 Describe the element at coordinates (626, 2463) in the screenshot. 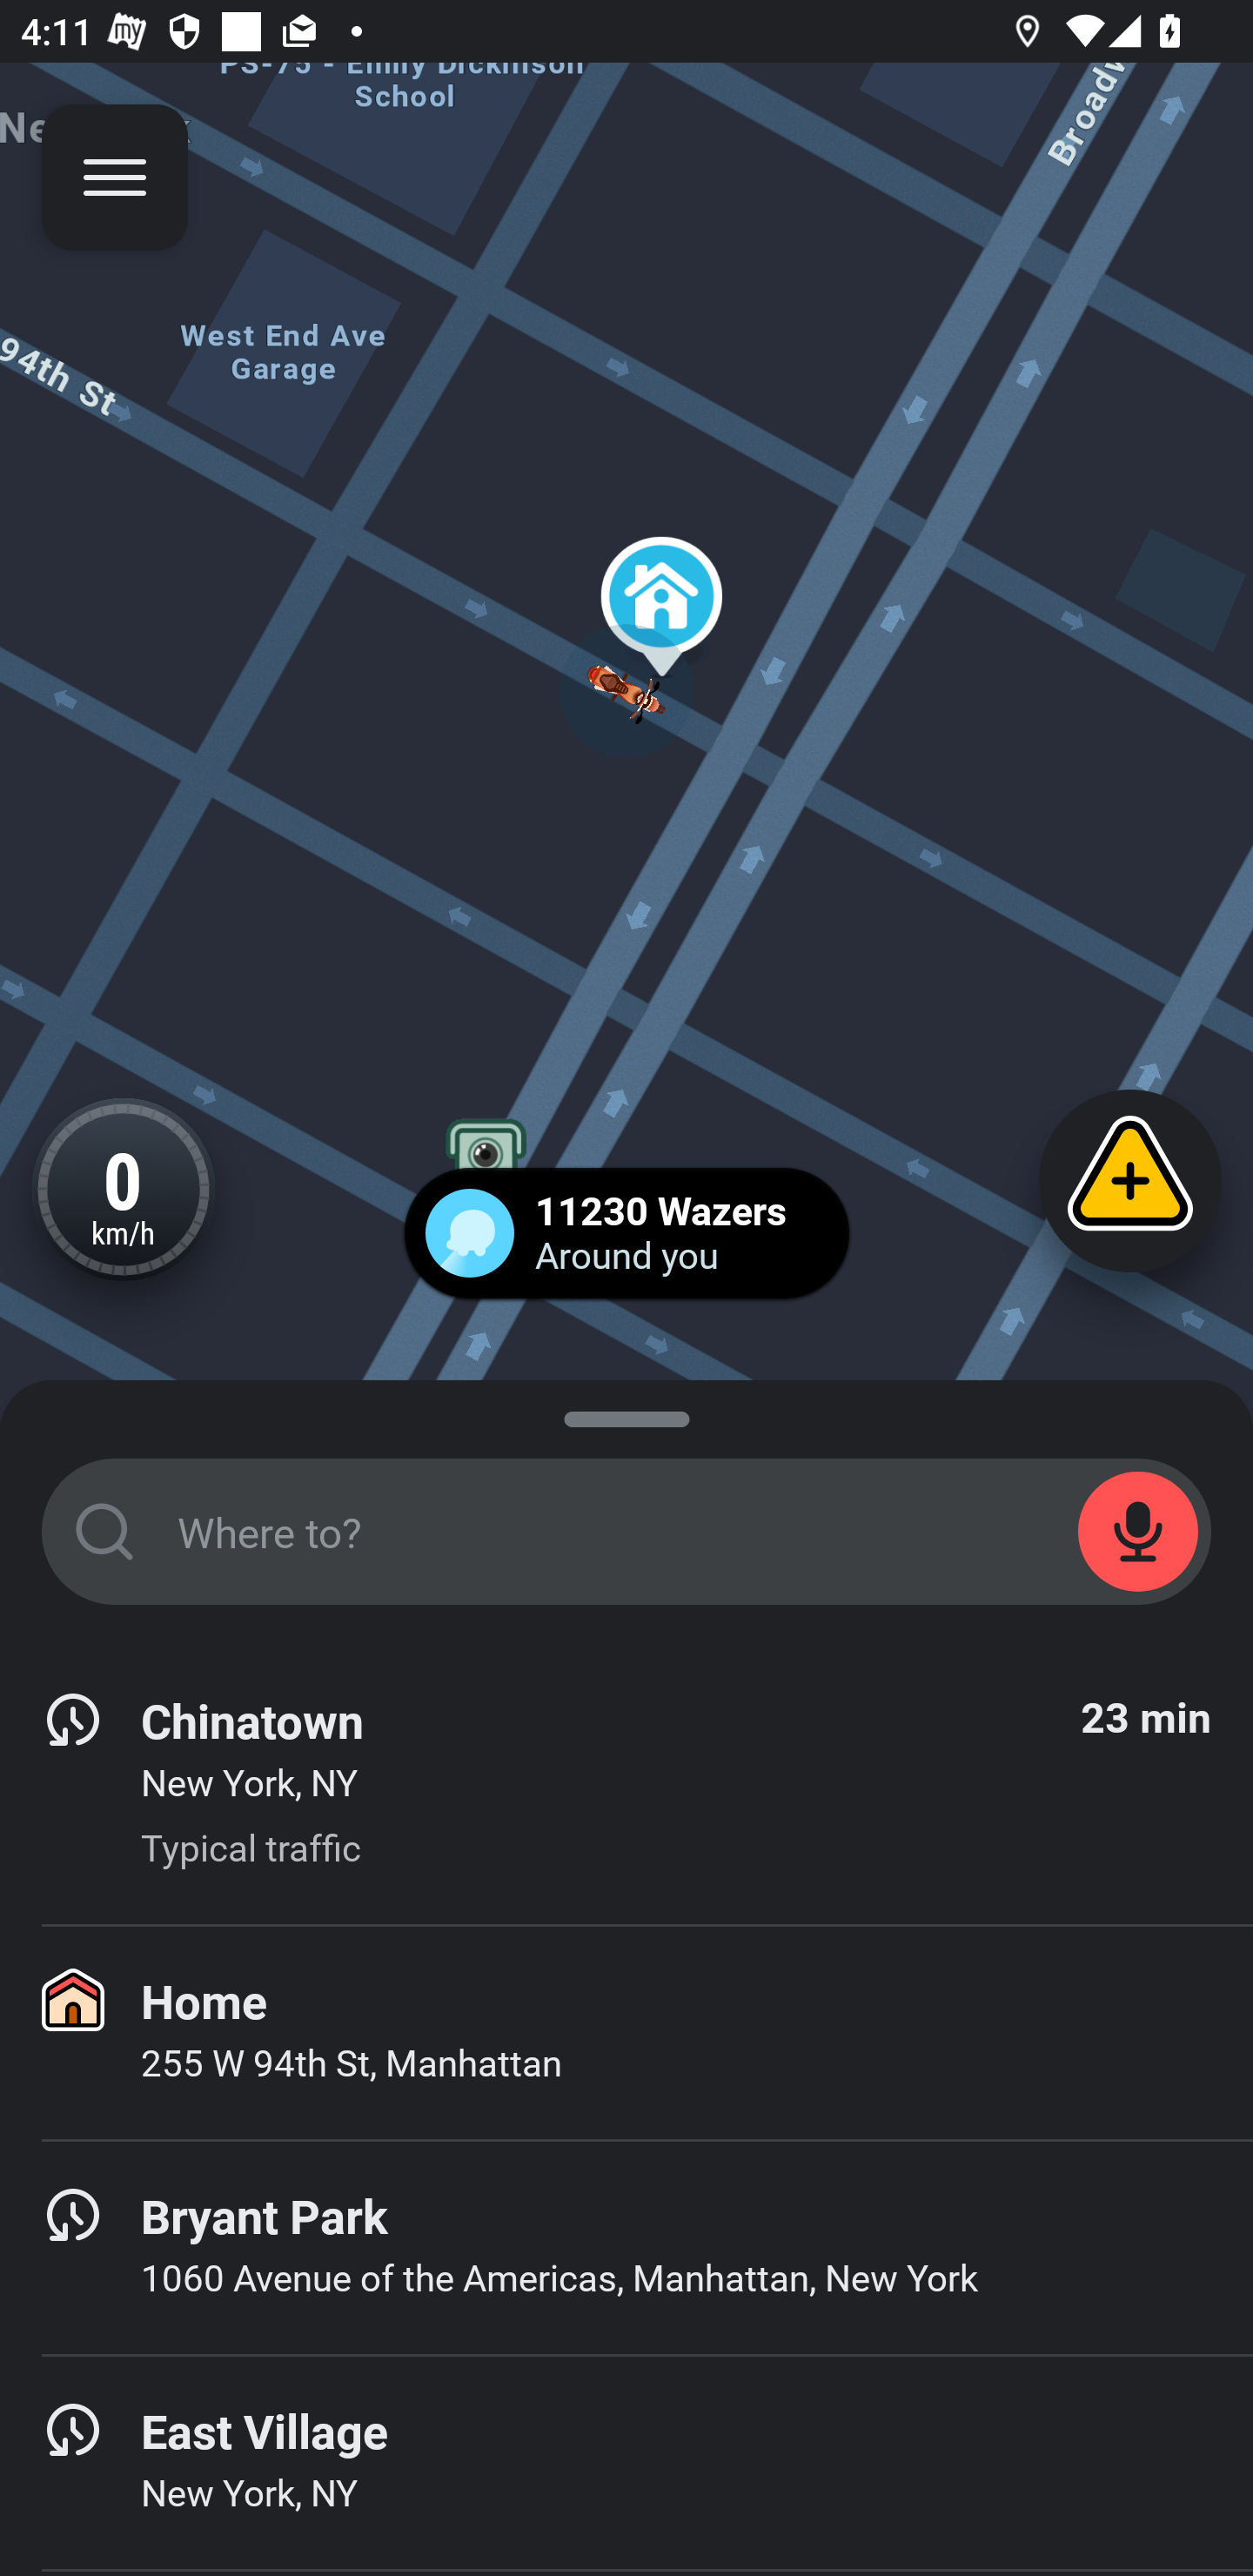

I see `East Village New York, NY` at that location.